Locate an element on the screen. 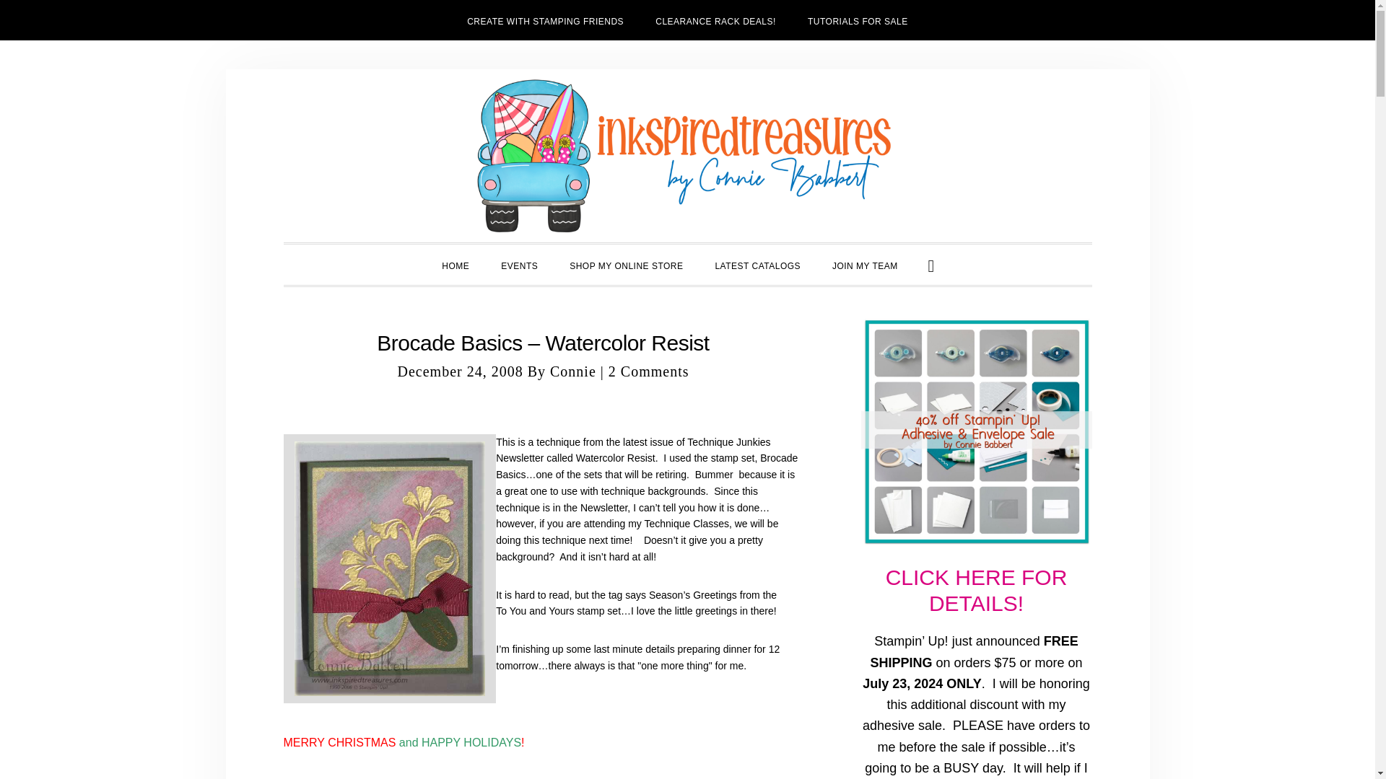  CREATE WITH STAMPING FRIENDS is located at coordinates (545, 20).